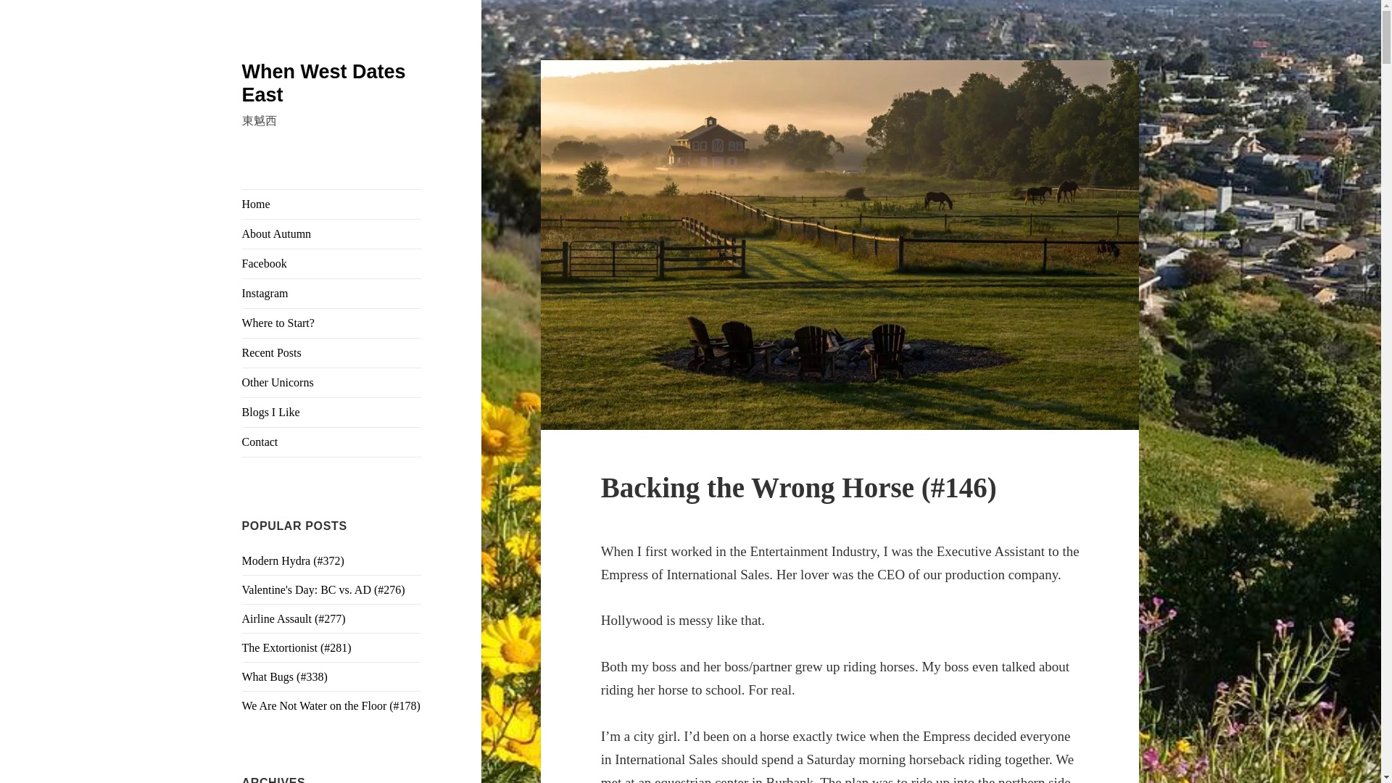 This screenshot has height=783, width=1392. I want to click on When West Dates East, so click(324, 83).